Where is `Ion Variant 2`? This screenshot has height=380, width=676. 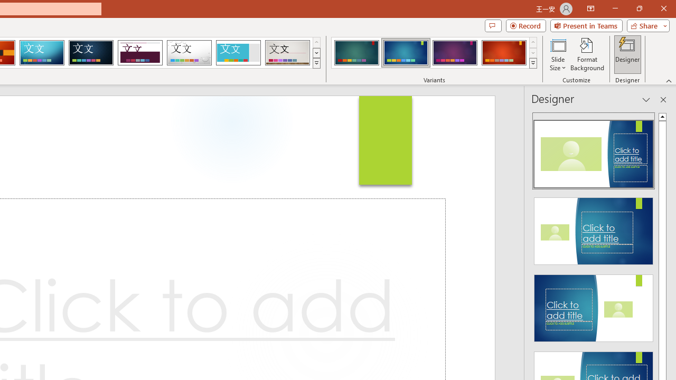
Ion Variant 2 is located at coordinates (406, 53).